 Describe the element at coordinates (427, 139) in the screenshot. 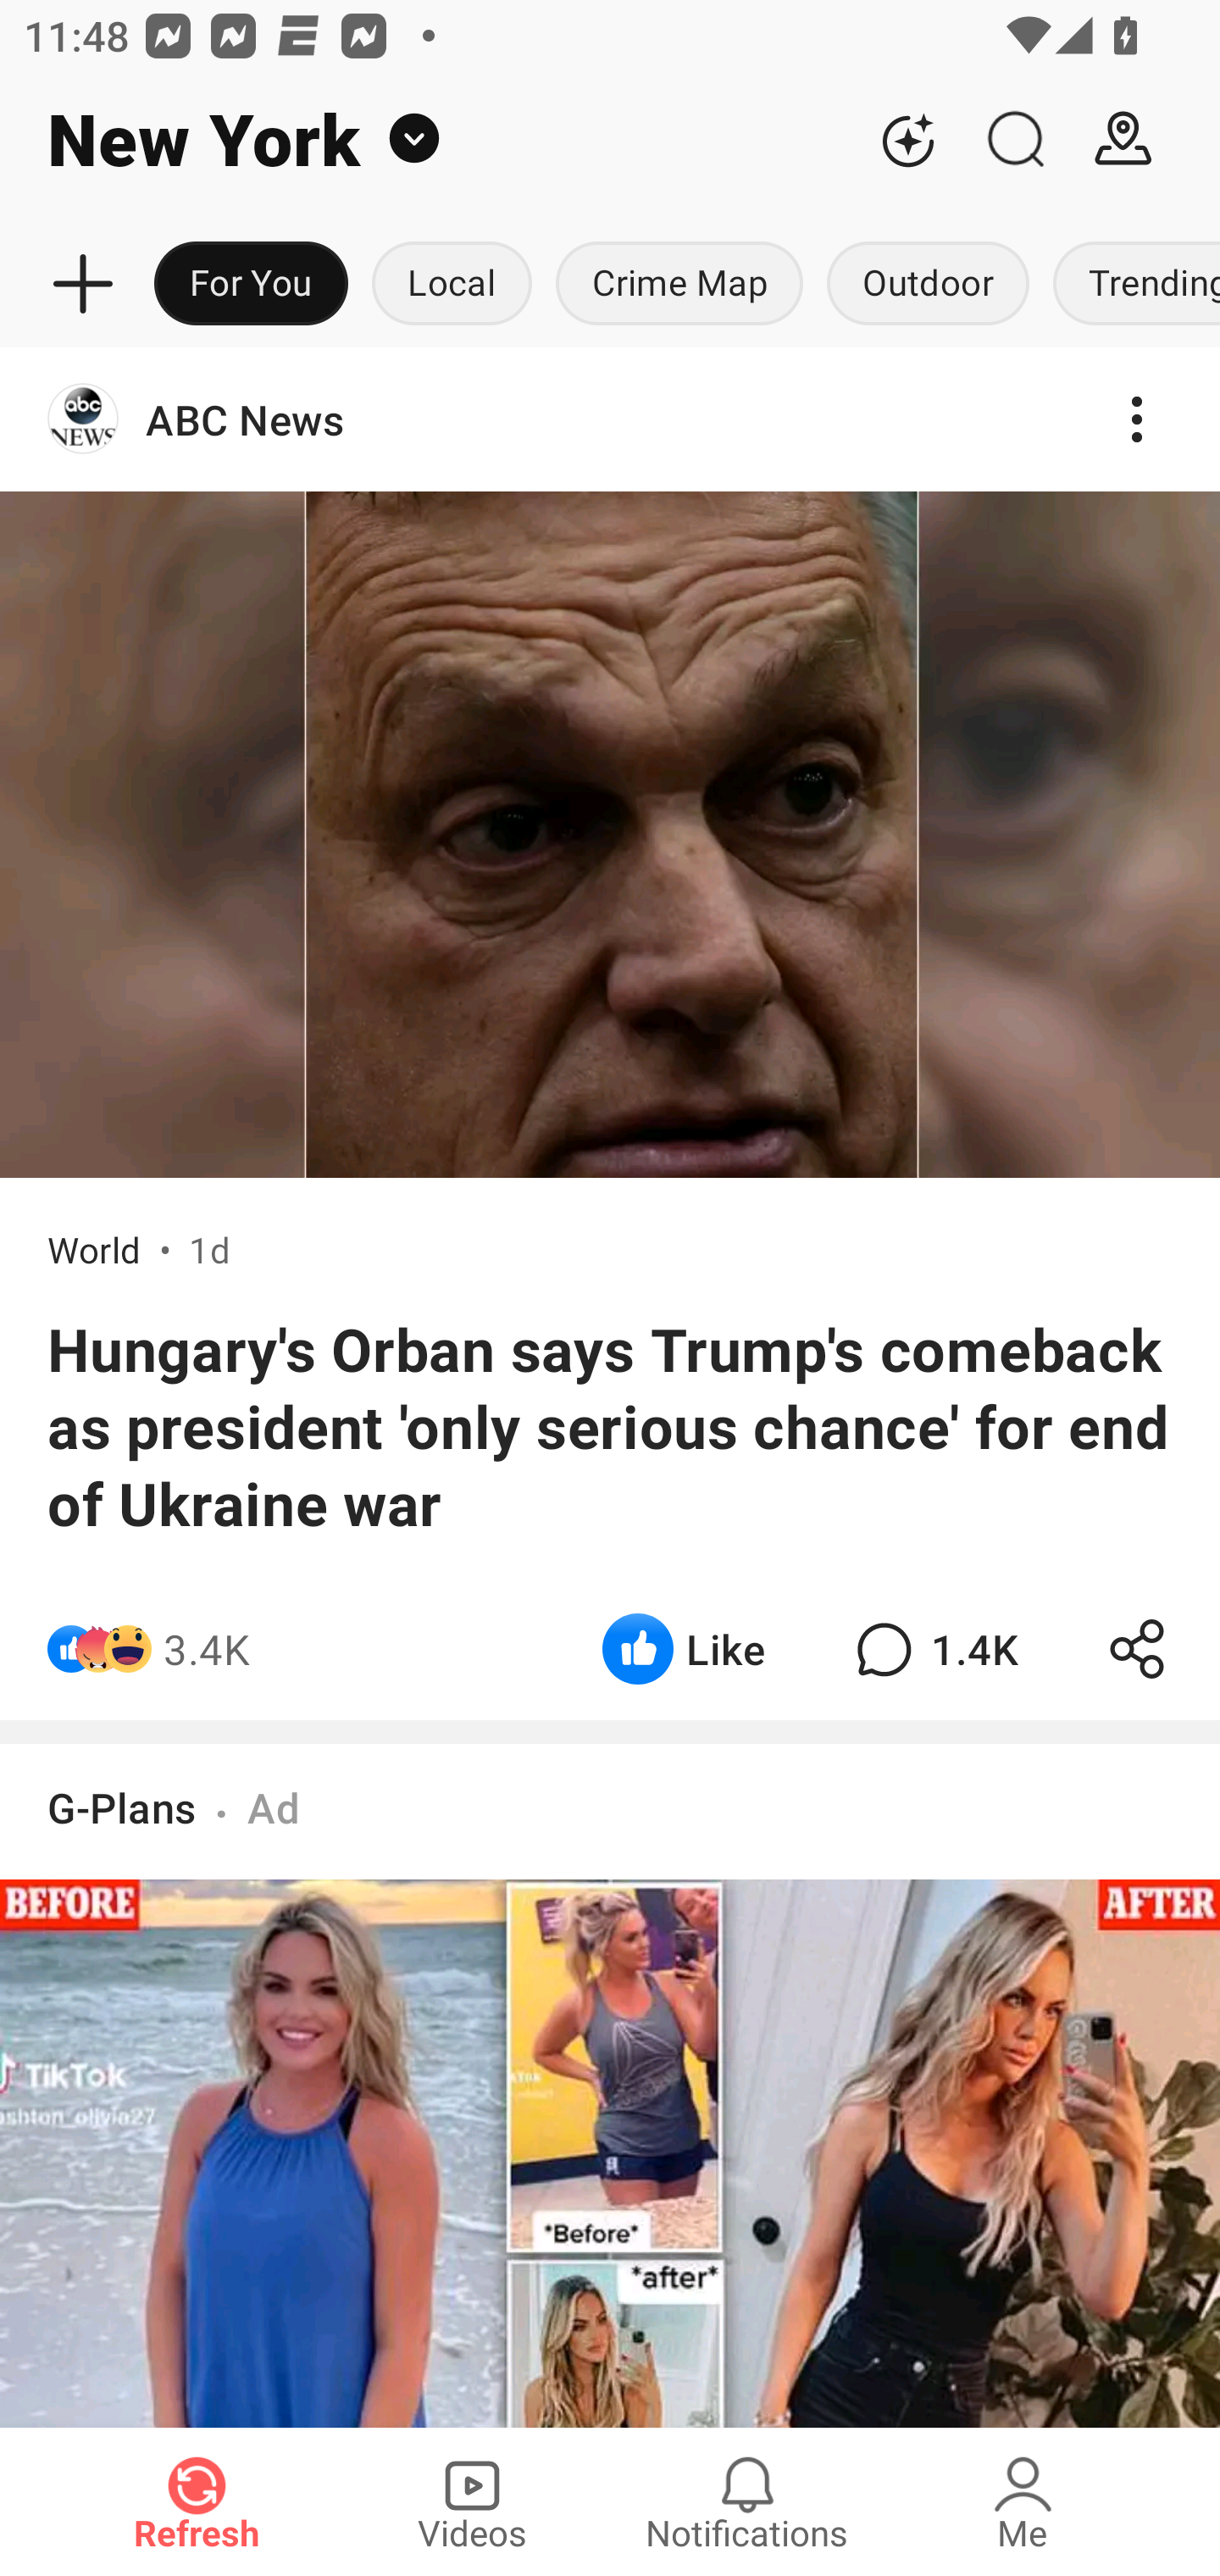

I see `New York` at that location.